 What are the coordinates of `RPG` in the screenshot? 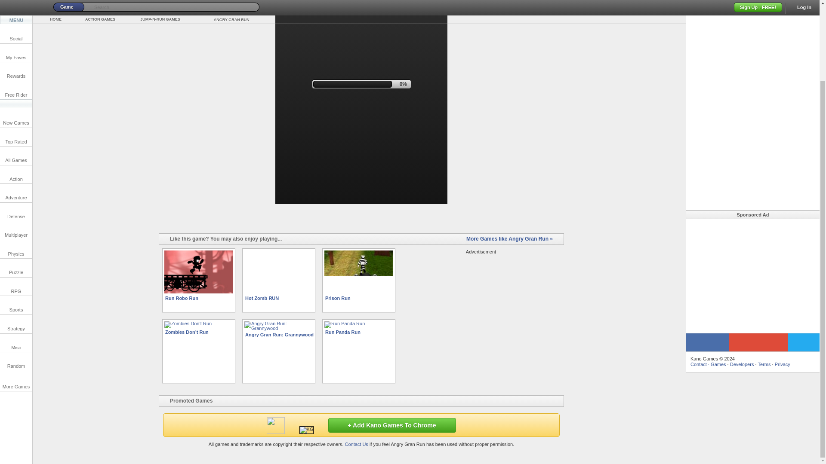 It's located at (16, 195).